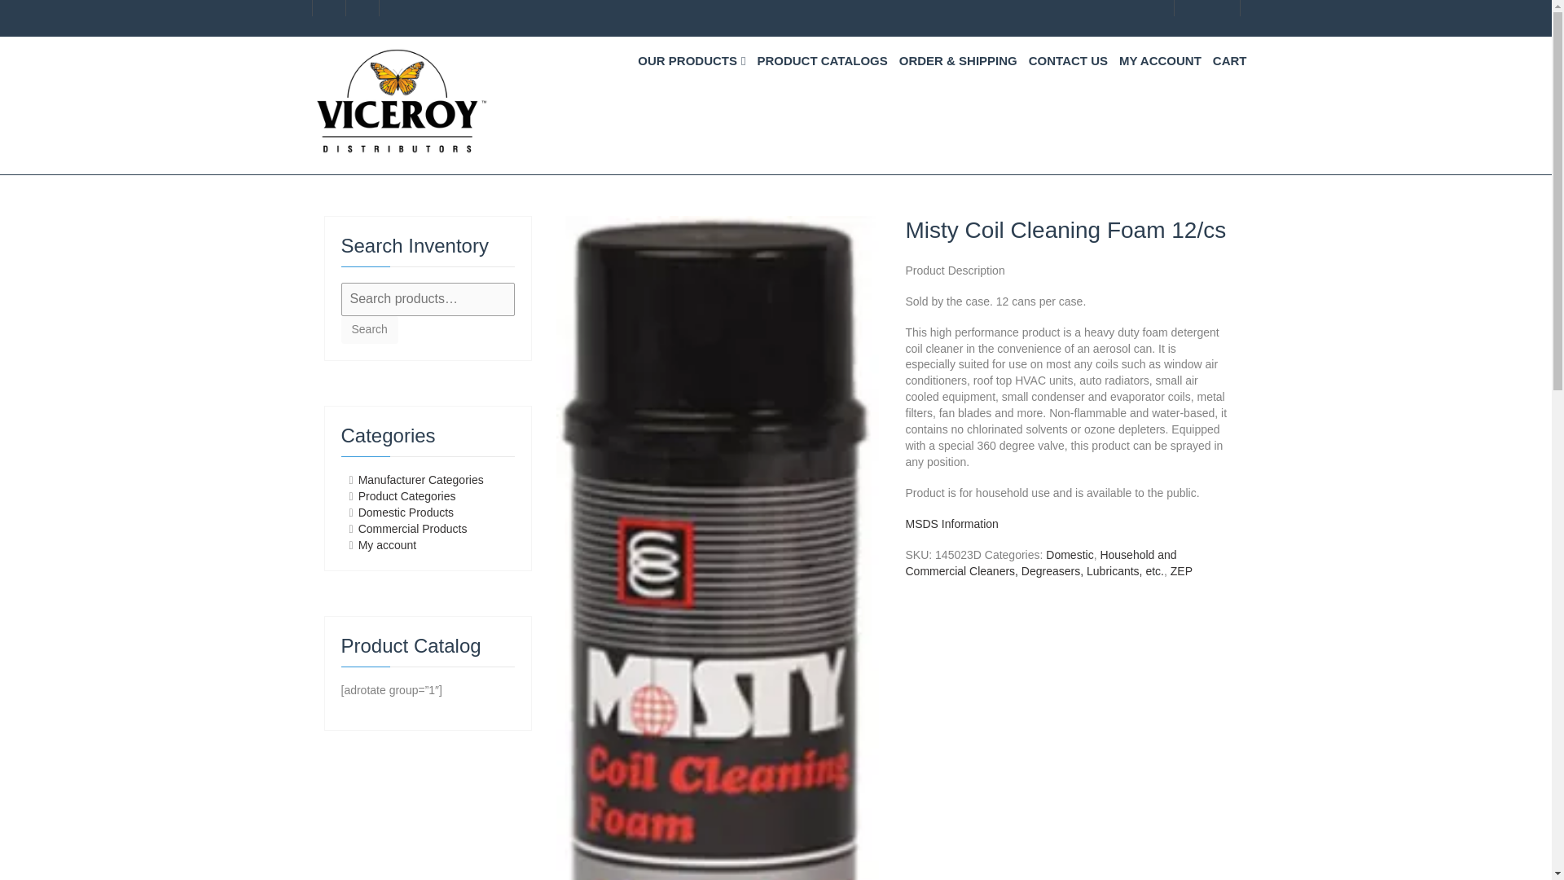 Image resolution: width=1564 pixels, height=880 pixels. I want to click on Domestic, so click(1070, 554).